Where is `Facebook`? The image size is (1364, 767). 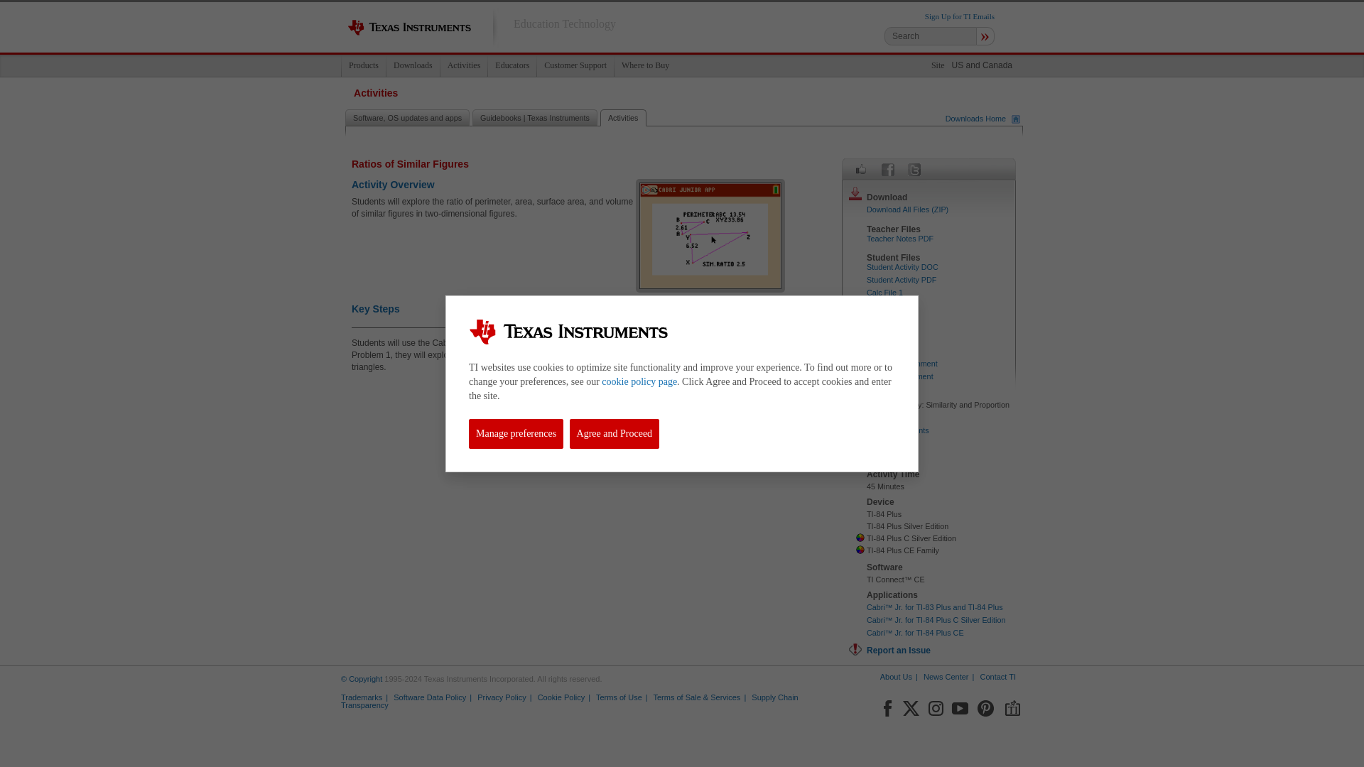 Facebook is located at coordinates (888, 169).